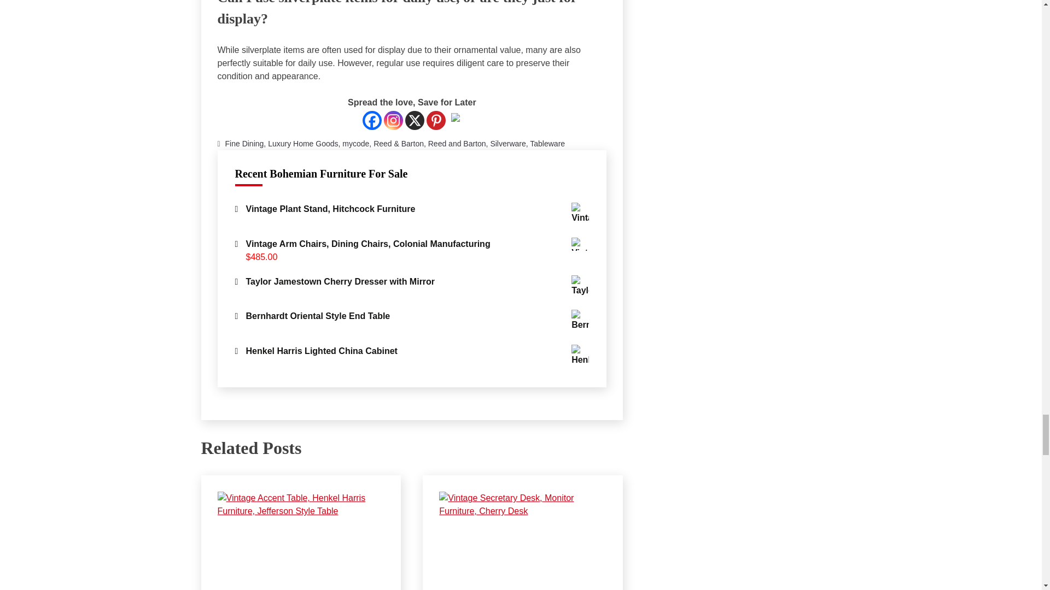  What do you see at coordinates (394, 120) in the screenshot?
I see `Instagram` at bounding box center [394, 120].